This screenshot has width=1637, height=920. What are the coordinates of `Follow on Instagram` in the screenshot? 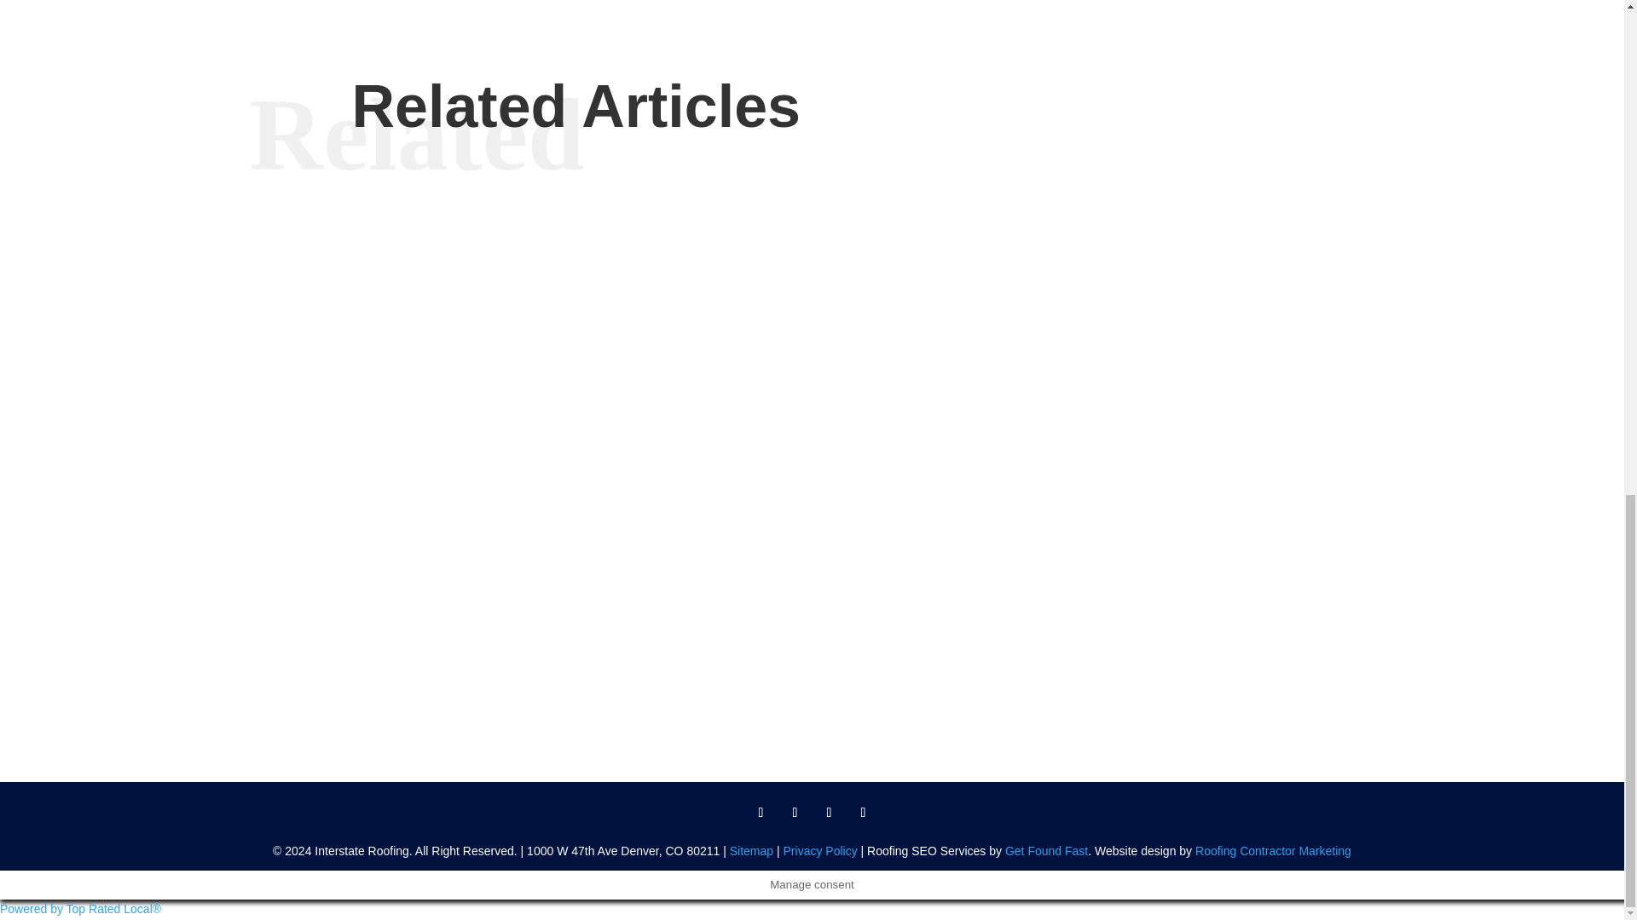 It's located at (863, 813).